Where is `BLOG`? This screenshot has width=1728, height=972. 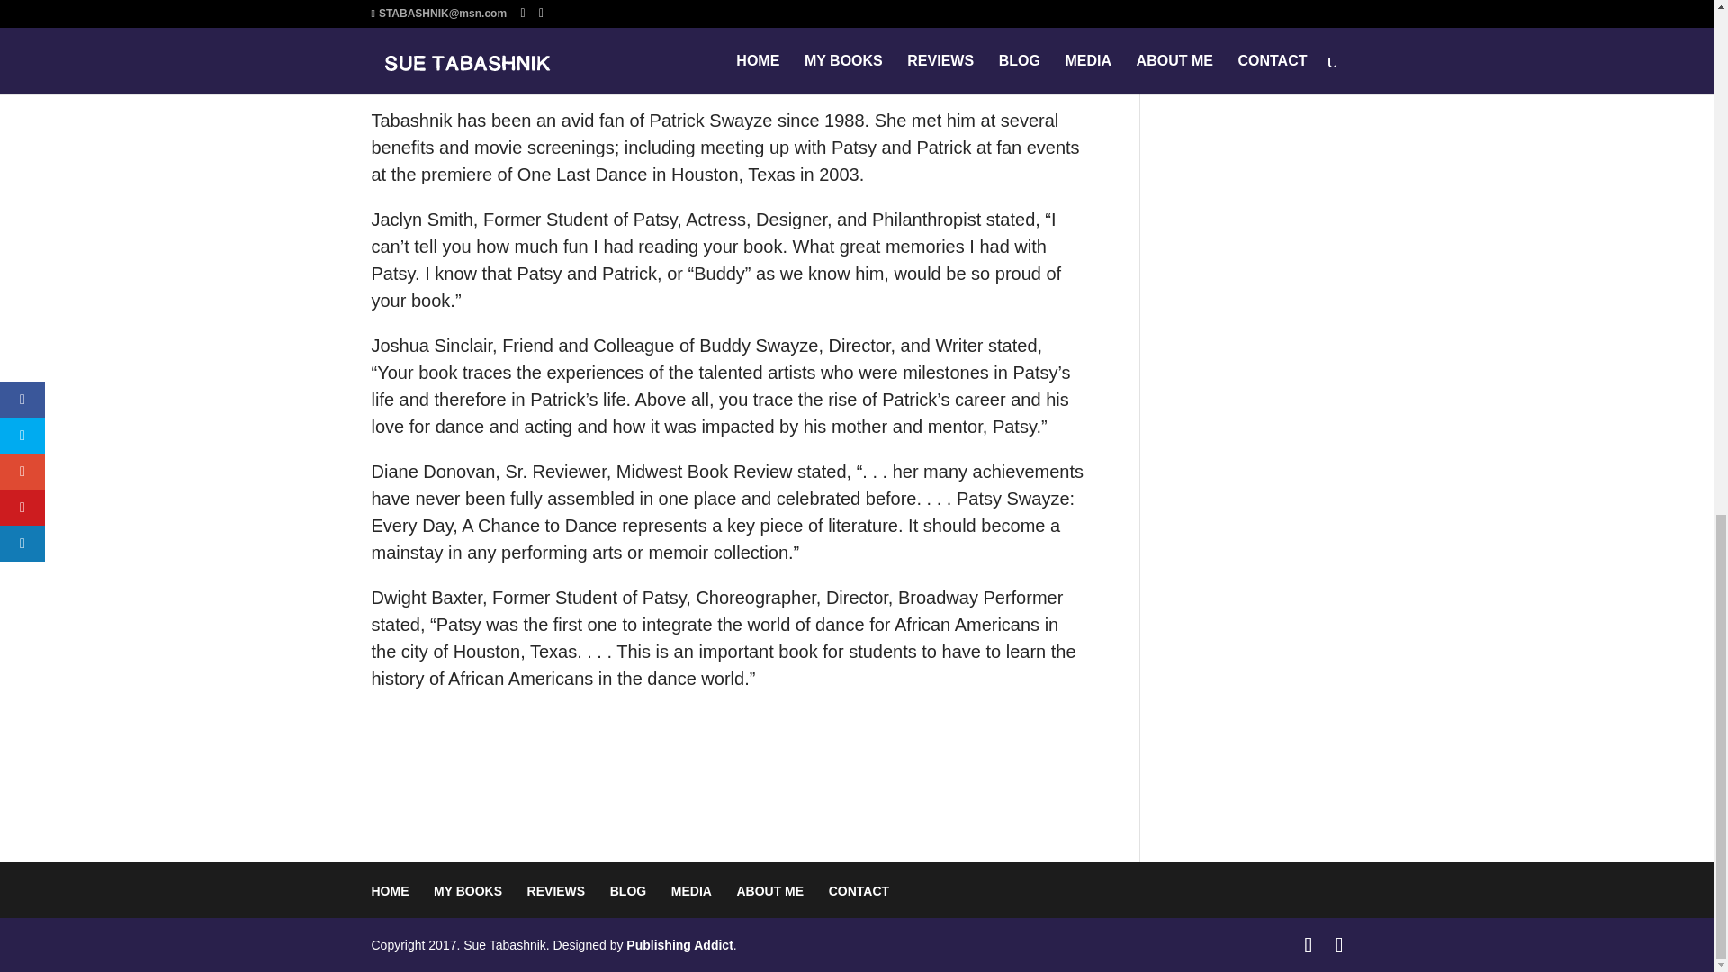 BLOG is located at coordinates (628, 890).